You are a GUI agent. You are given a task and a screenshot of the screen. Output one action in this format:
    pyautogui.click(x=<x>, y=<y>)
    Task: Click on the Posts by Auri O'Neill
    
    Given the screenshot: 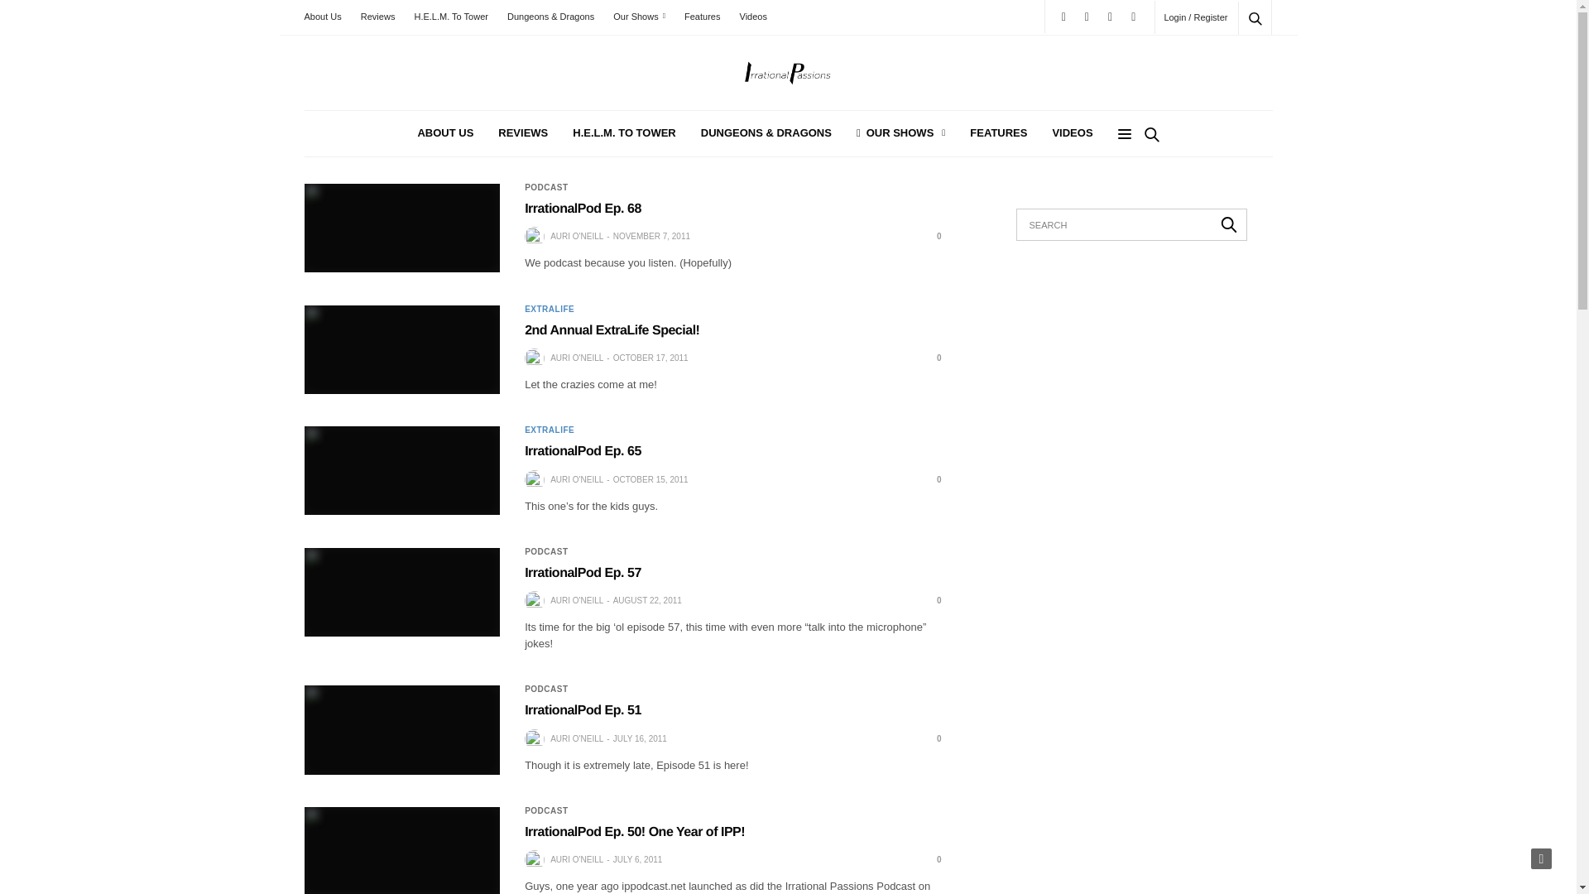 What is the action you would take?
    pyautogui.click(x=576, y=480)
    